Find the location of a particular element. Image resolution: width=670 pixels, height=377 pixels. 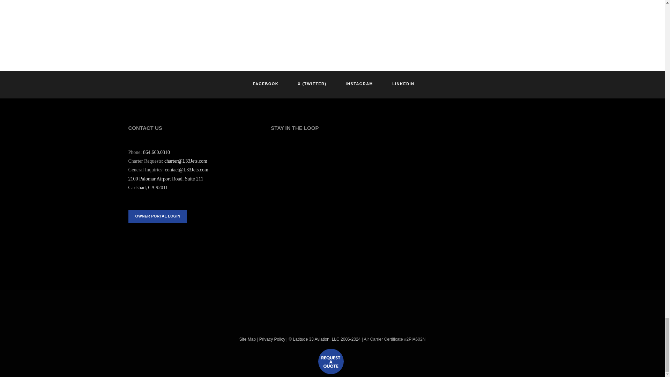

Form 1 is located at coordinates (332, 195).